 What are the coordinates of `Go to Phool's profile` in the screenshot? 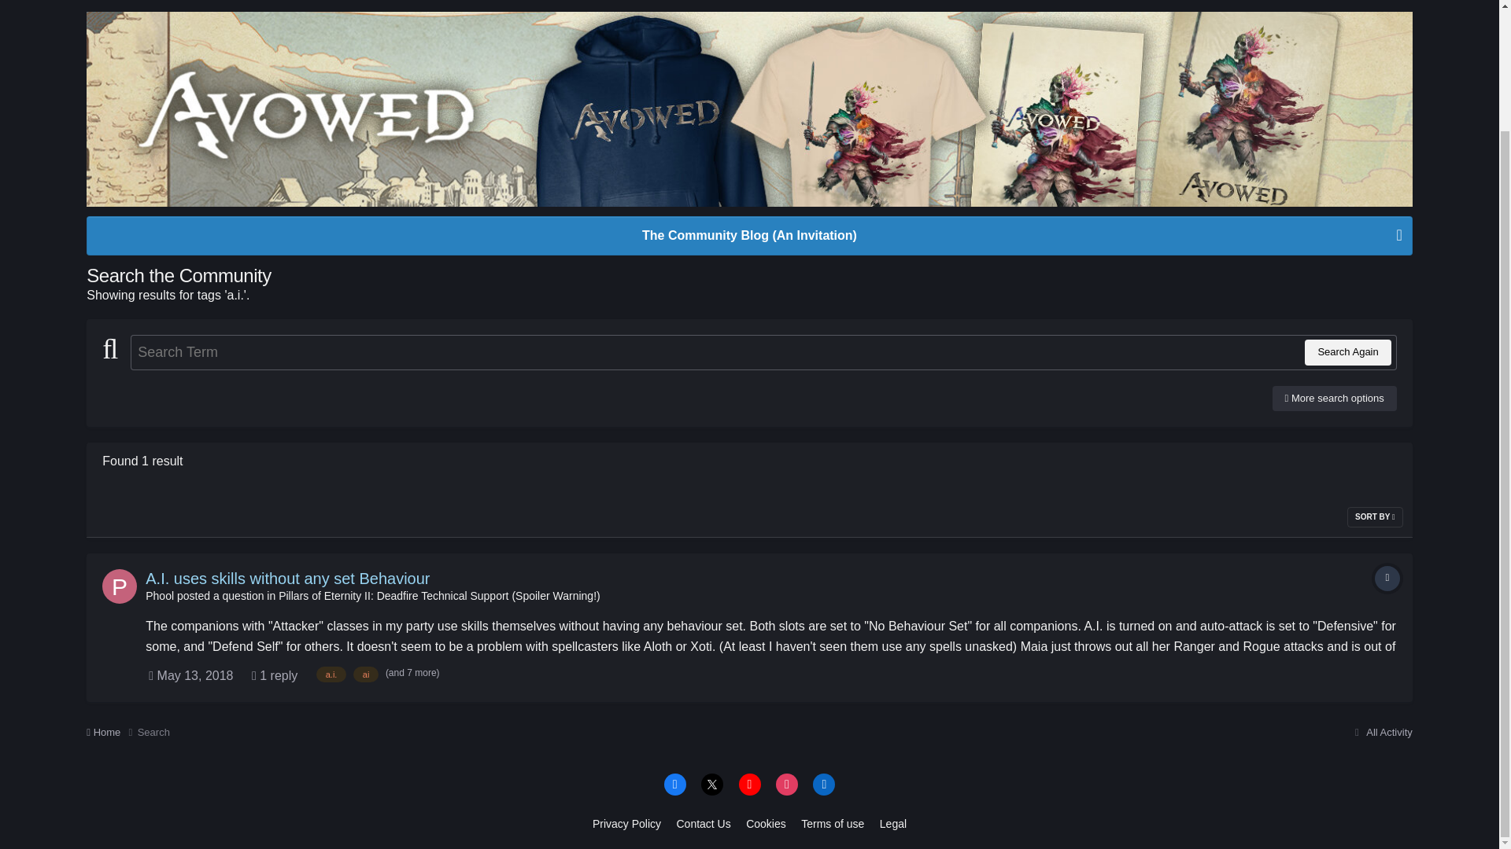 It's located at (159, 595).